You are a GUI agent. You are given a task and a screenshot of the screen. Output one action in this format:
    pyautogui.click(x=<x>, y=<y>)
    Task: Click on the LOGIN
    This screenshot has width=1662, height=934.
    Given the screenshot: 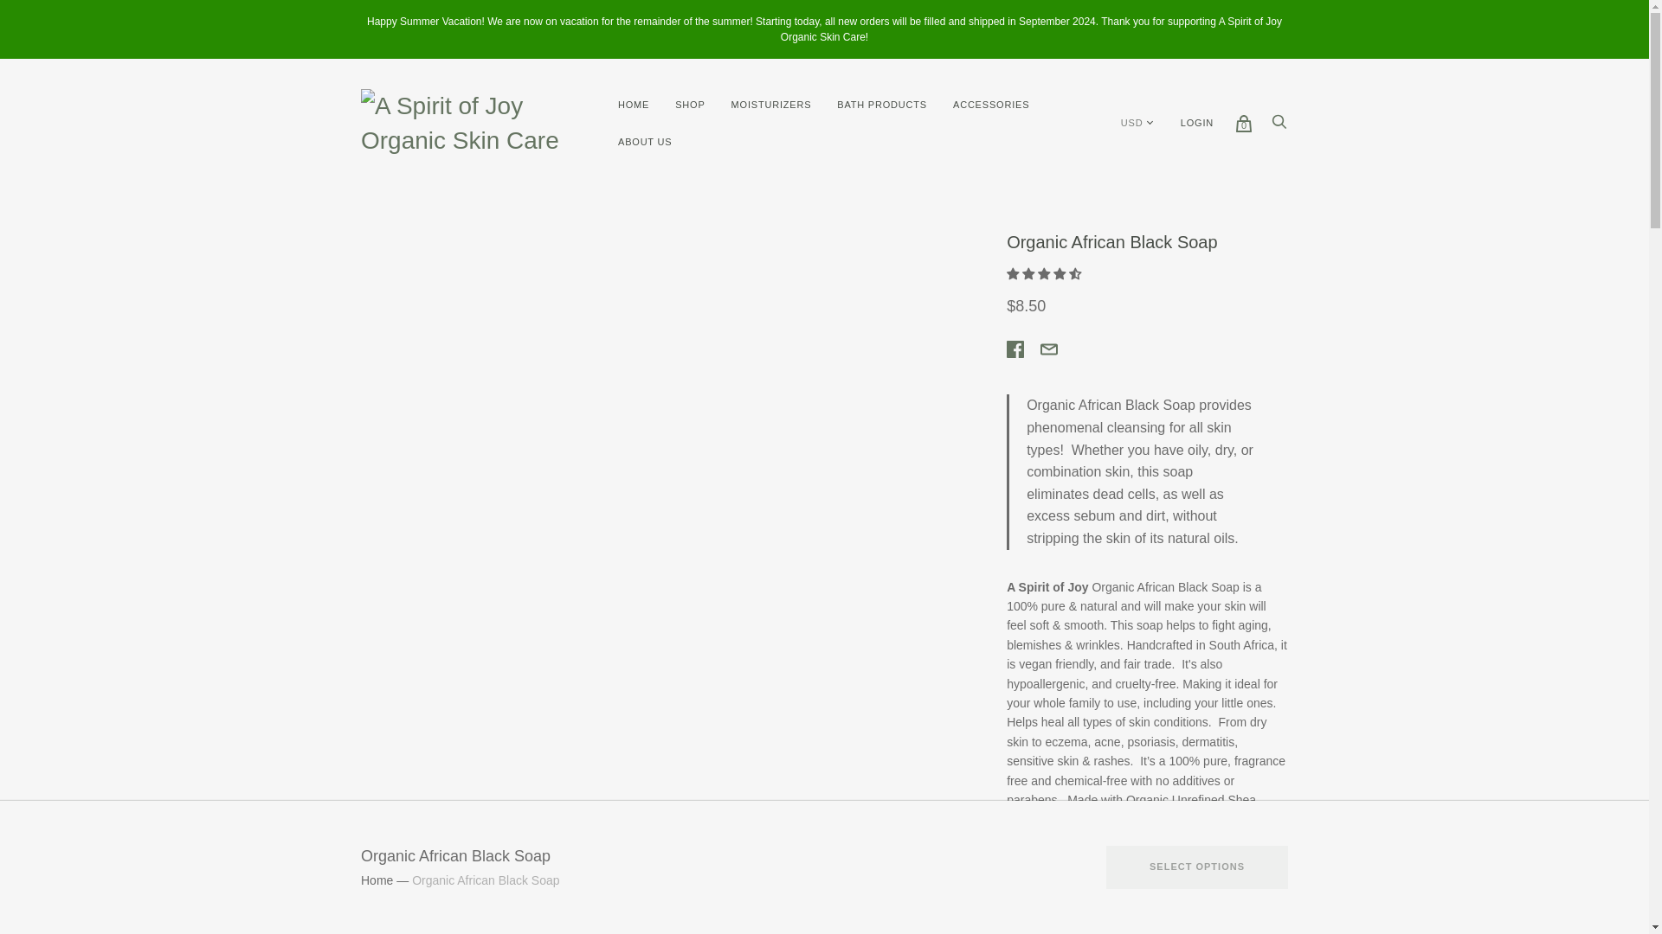 What is the action you would take?
    pyautogui.click(x=1196, y=123)
    